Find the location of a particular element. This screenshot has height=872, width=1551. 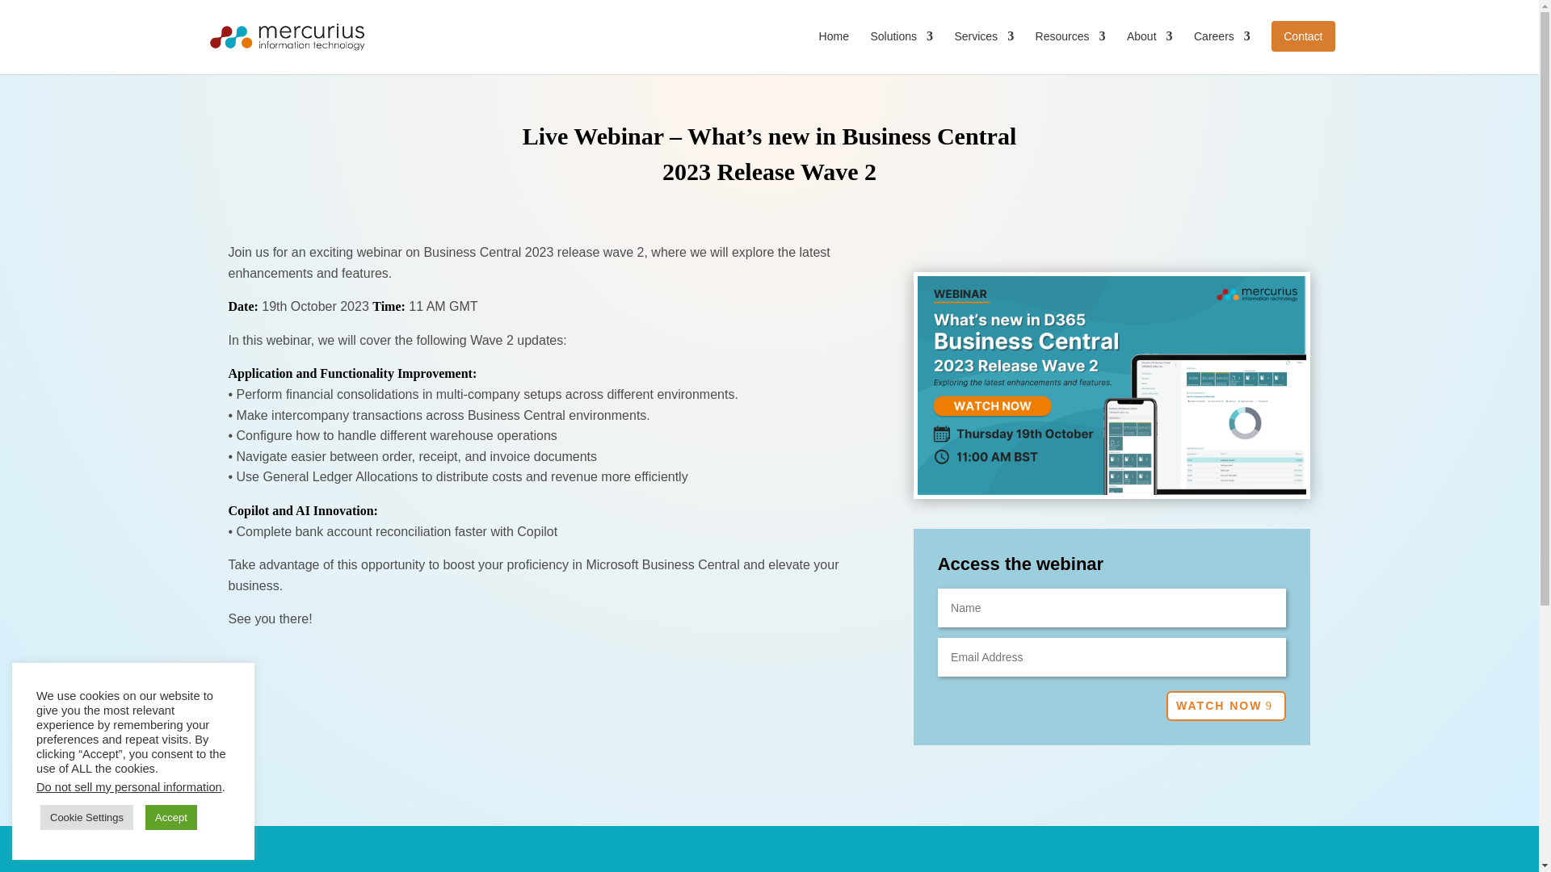

Services is located at coordinates (984, 49).